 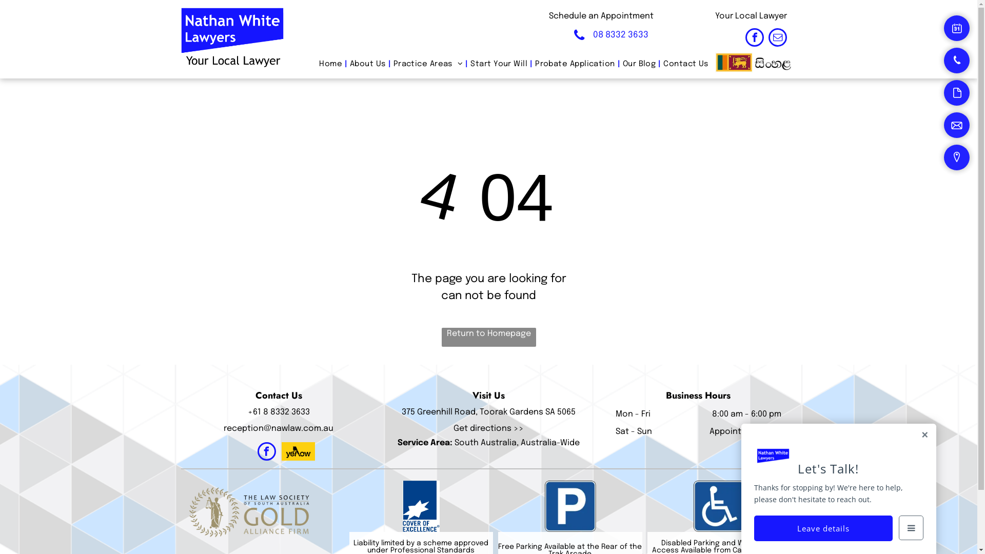 What do you see at coordinates (499, 65) in the screenshot?
I see `Start Your Will` at bounding box center [499, 65].